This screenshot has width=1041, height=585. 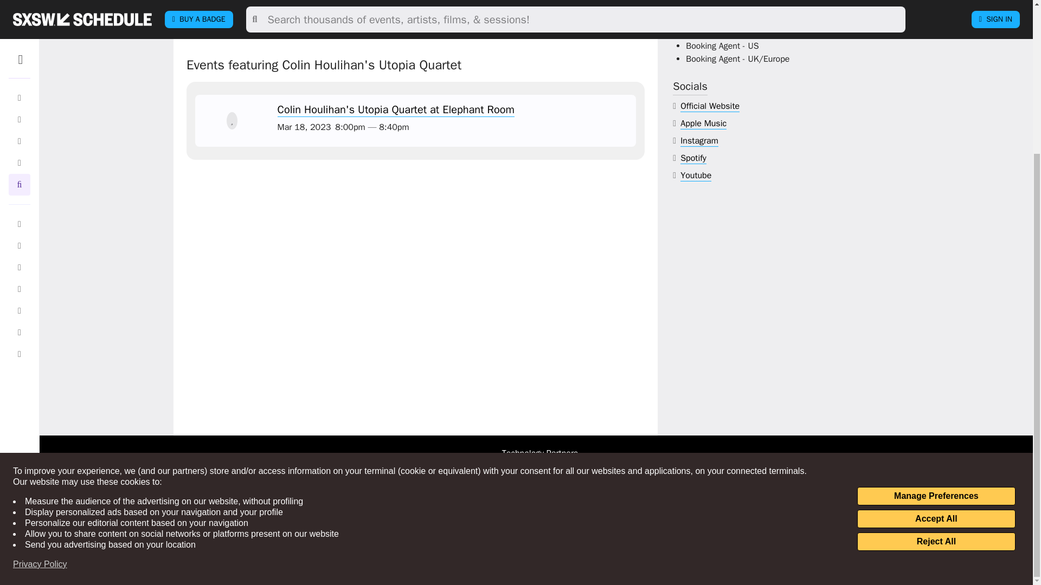 I want to click on Privacy Policy, so click(x=40, y=363).